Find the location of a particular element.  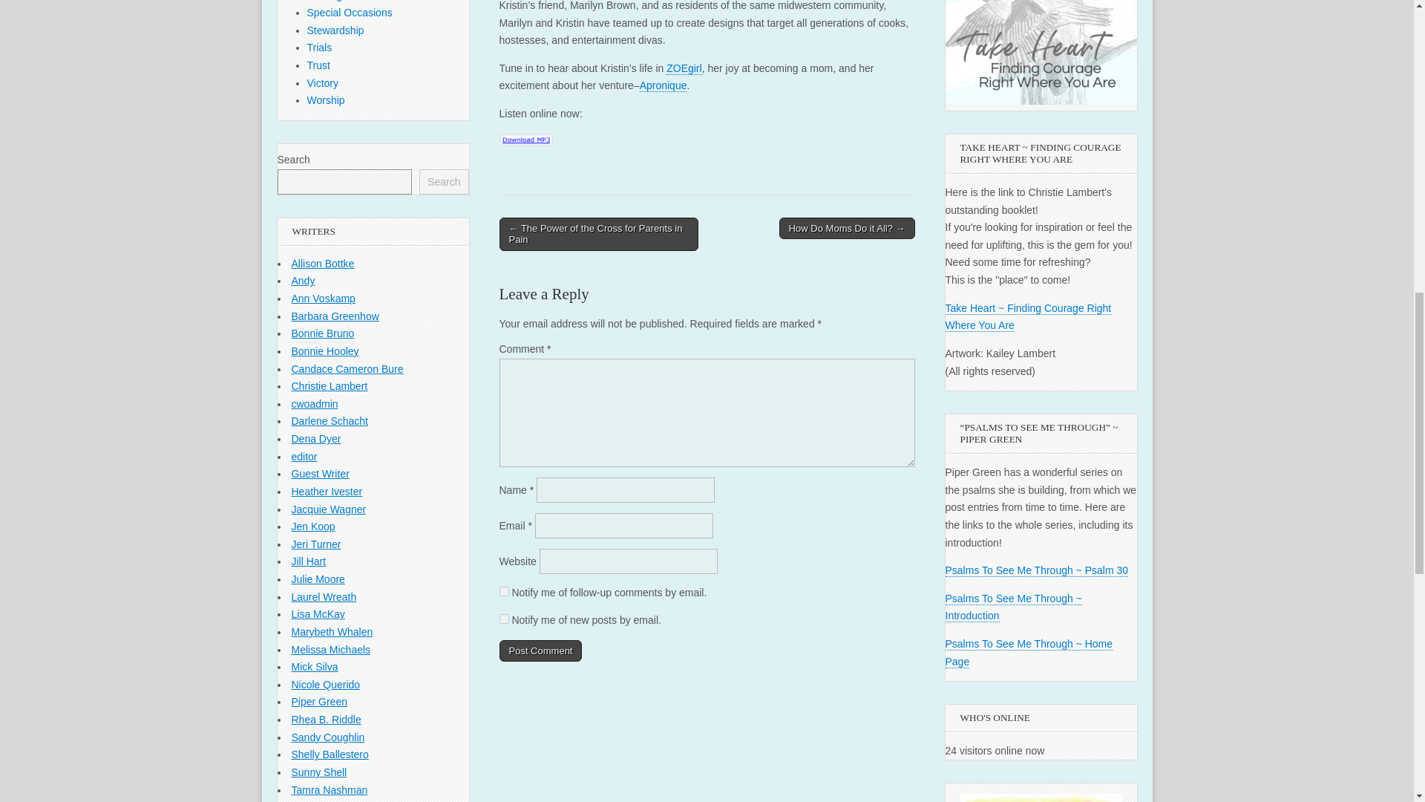

Posts by Candace Cameron Bure is located at coordinates (347, 369).